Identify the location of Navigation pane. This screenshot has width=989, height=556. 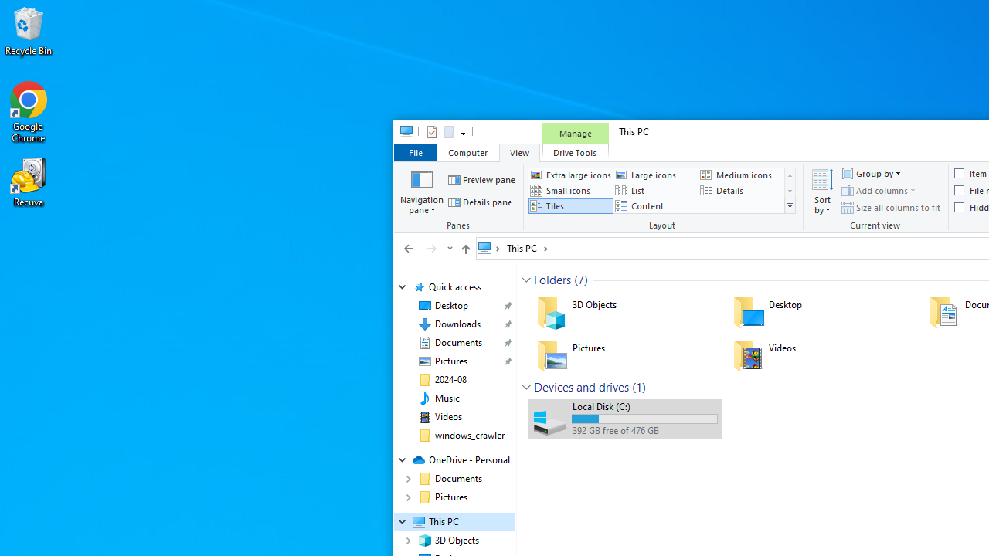
(422, 190).